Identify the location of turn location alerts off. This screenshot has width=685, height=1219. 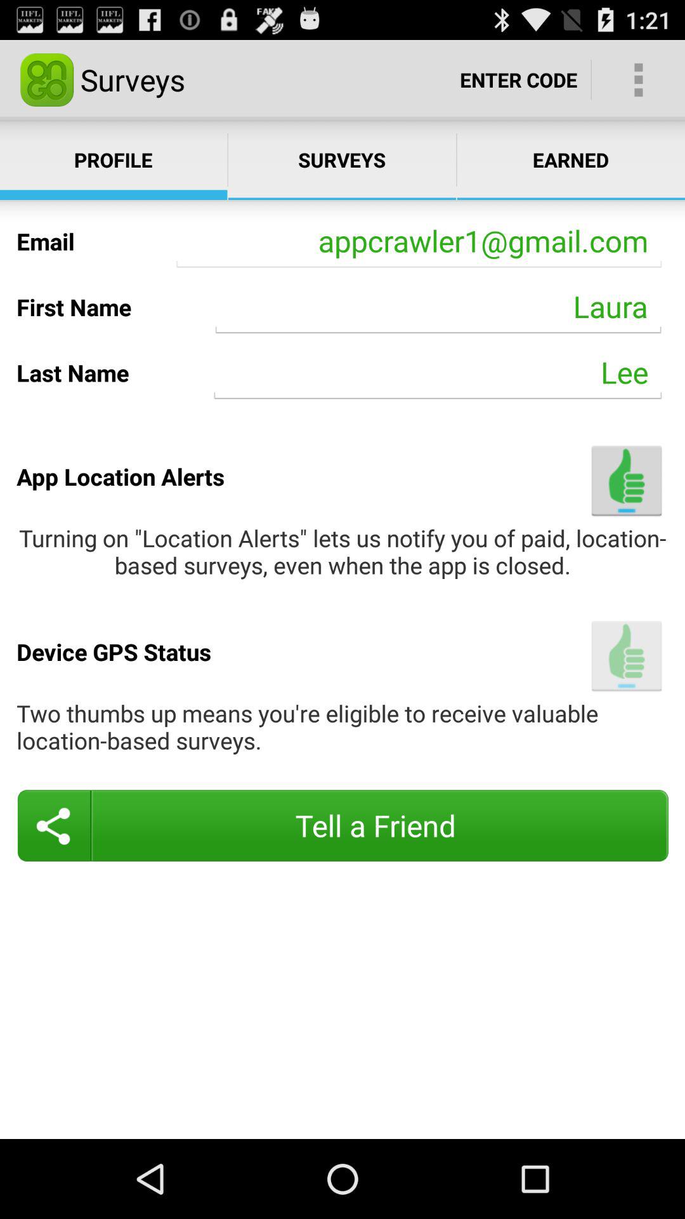
(627, 480).